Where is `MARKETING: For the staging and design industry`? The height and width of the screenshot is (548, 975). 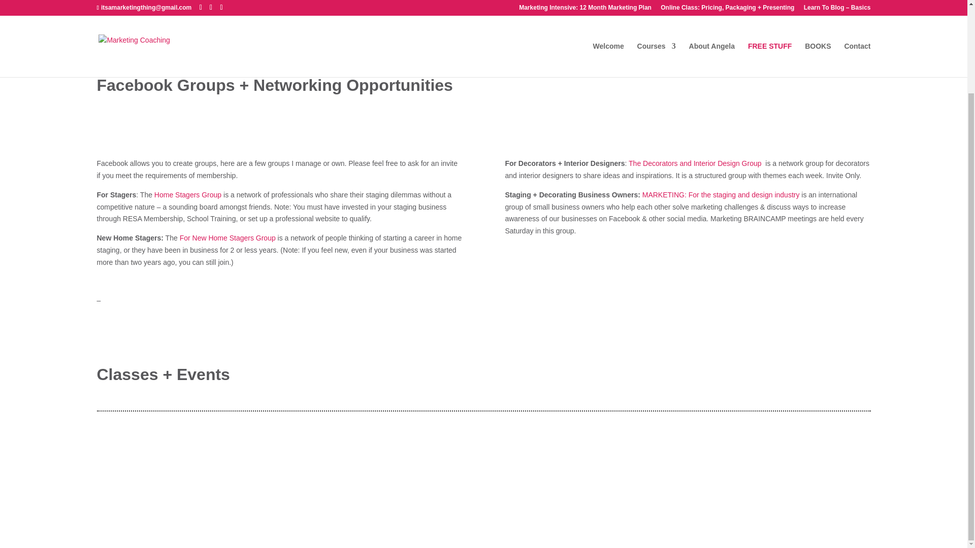
MARKETING: For the staging and design industry is located at coordinates (721, 195).